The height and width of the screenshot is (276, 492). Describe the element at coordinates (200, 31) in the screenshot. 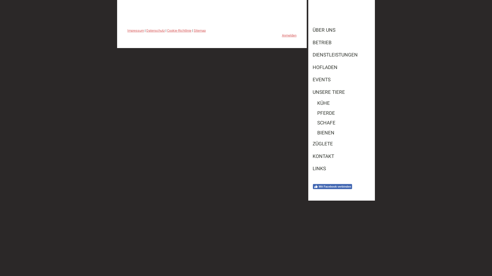

I see `Sitemap` at that location.